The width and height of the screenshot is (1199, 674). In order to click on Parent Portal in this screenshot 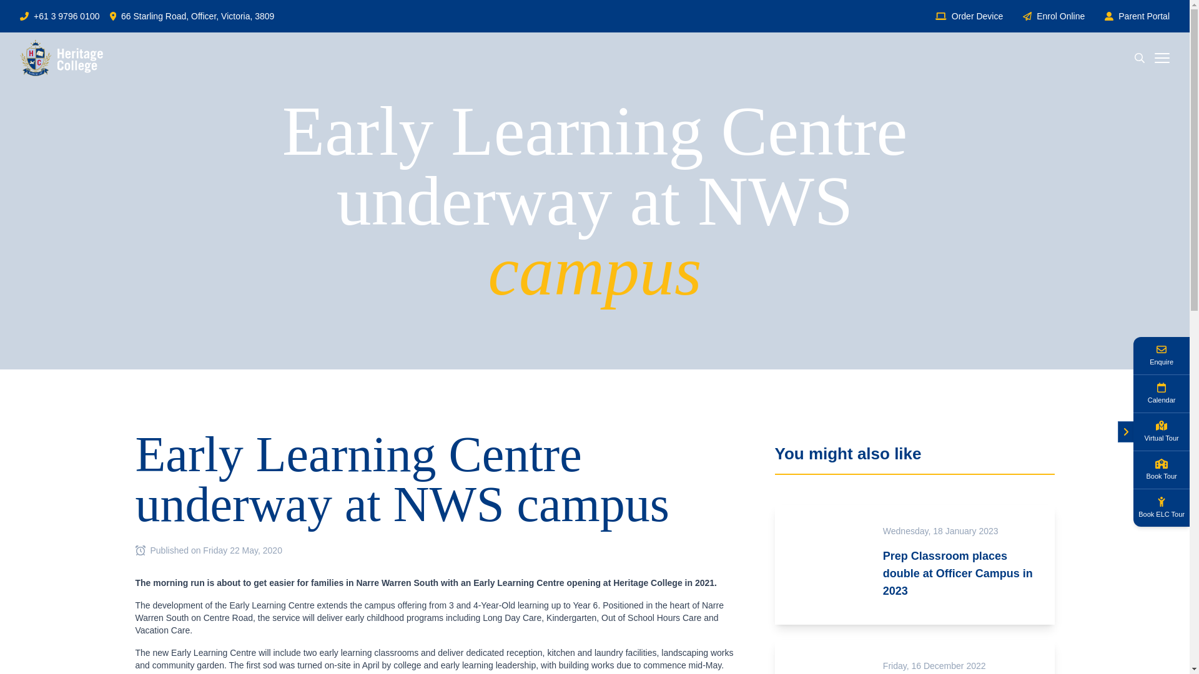, I will do `click(1144, 16)`.